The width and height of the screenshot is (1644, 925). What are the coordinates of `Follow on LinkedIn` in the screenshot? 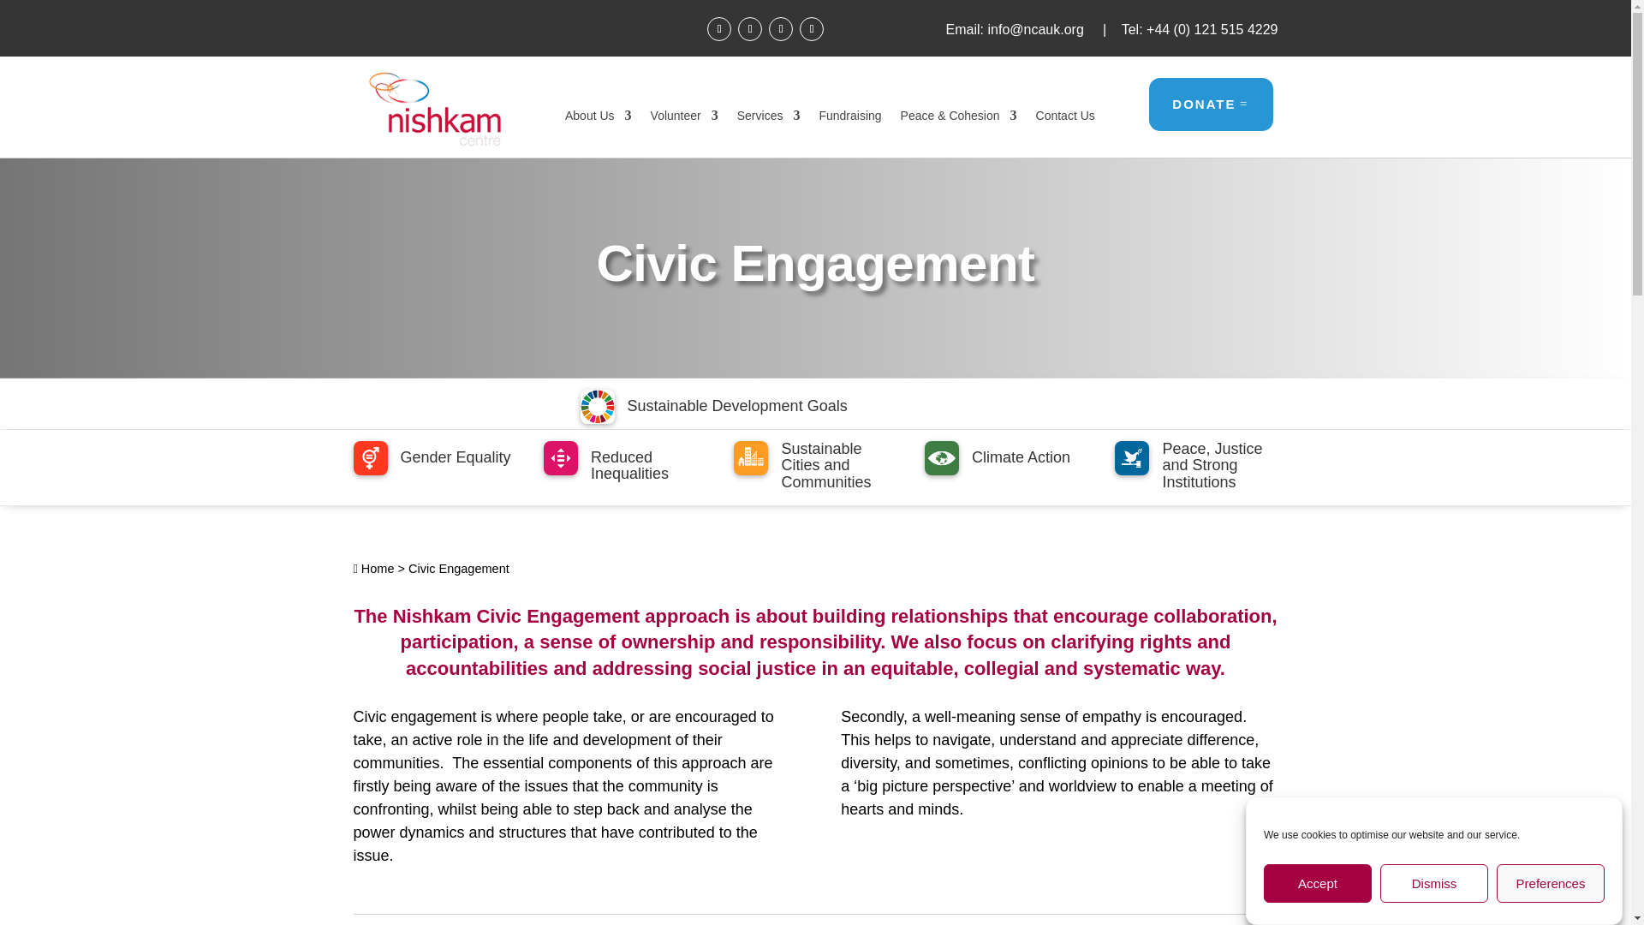 It's located at (811, 29).